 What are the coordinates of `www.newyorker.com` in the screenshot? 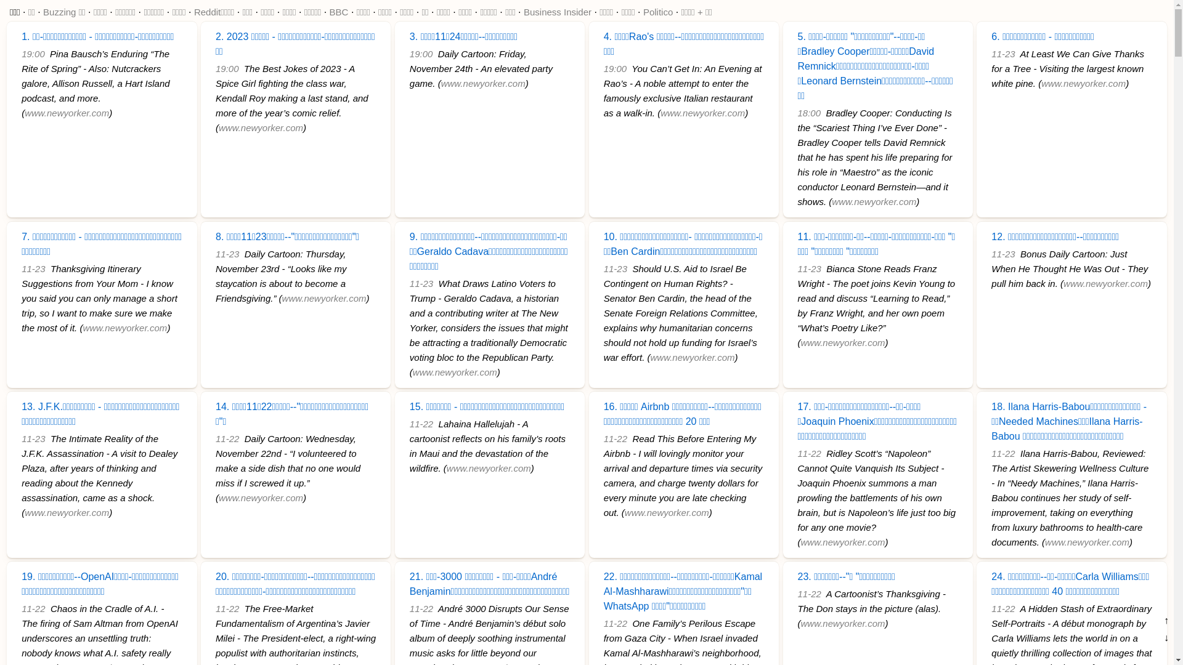 It's located at (1087, 542).